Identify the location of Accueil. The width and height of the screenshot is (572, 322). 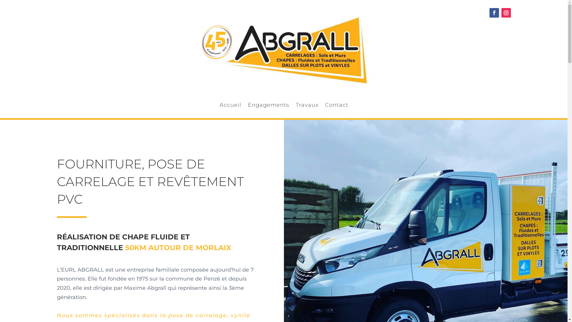
(230, 106).